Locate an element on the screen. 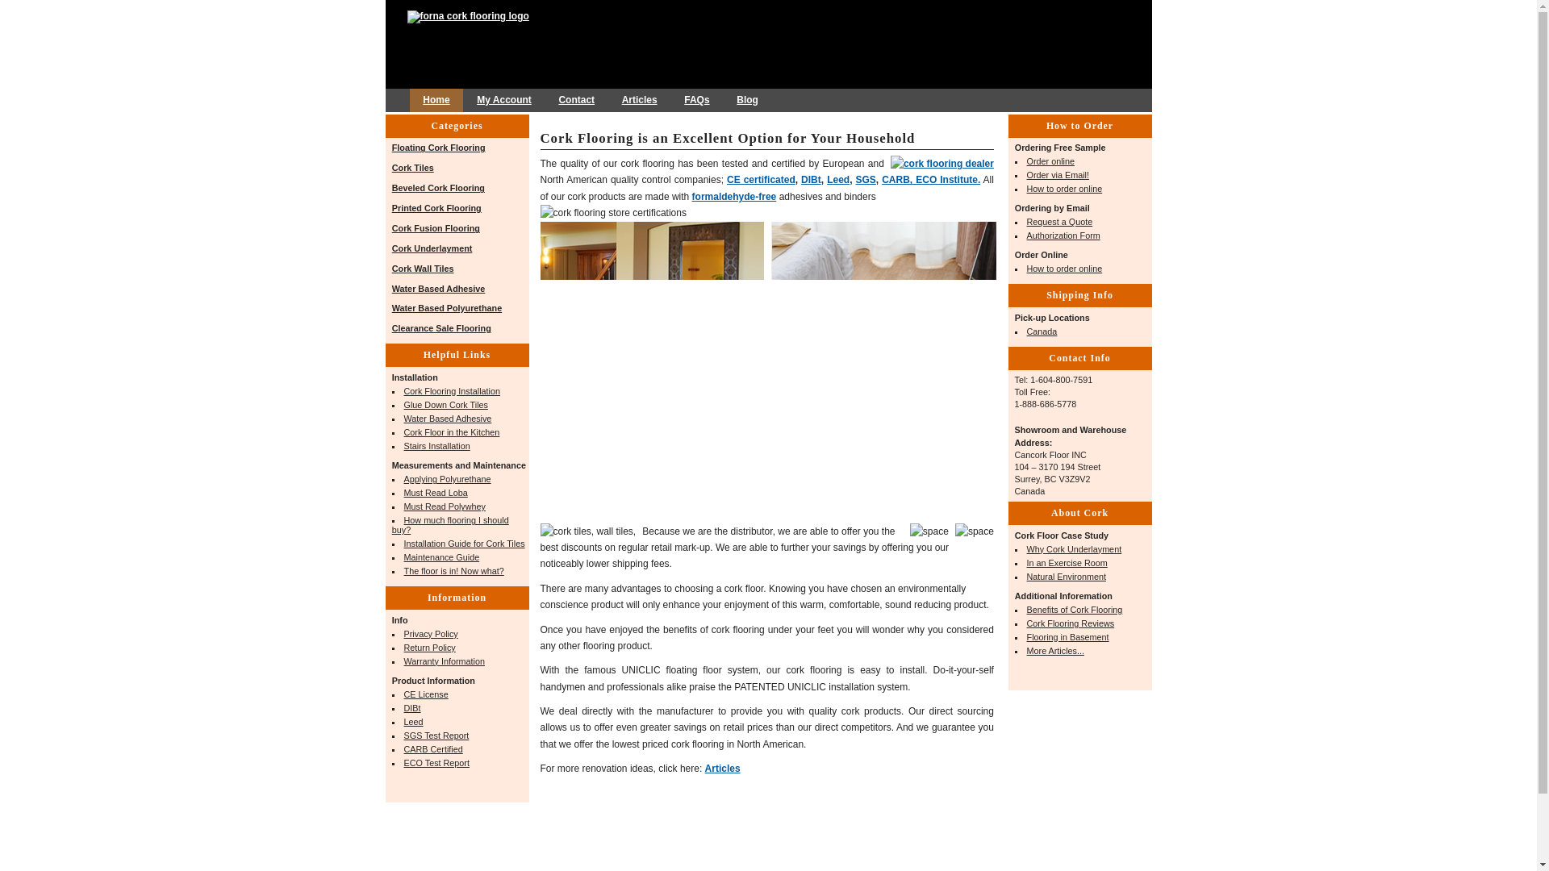  Cork Underlayment is located at coordinates (432, 248).